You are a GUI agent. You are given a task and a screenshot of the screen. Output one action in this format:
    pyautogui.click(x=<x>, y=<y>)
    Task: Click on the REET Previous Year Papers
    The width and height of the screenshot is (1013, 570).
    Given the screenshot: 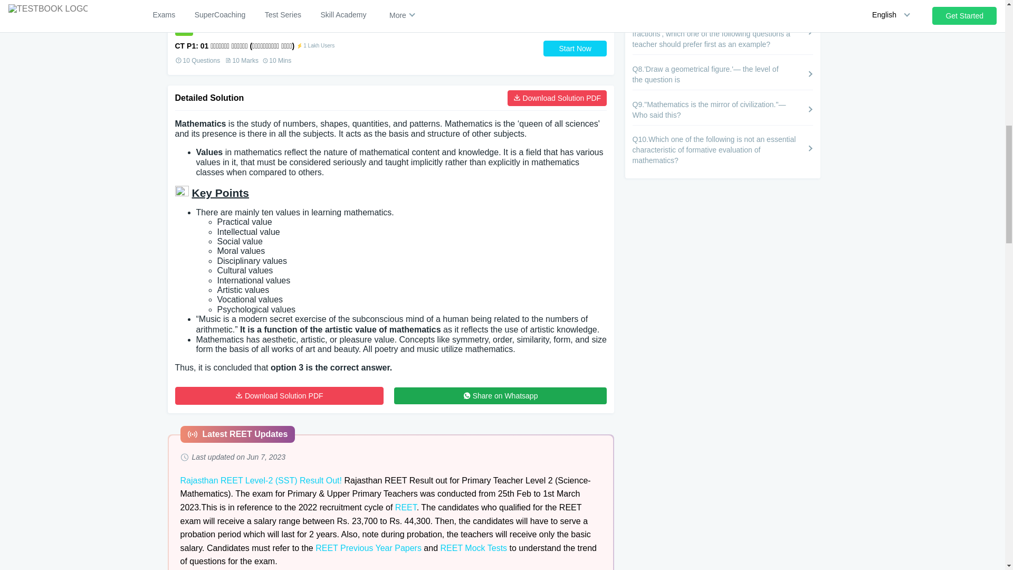 What is the action you would take?
    pyautogui.click(x=368, y=548)
    